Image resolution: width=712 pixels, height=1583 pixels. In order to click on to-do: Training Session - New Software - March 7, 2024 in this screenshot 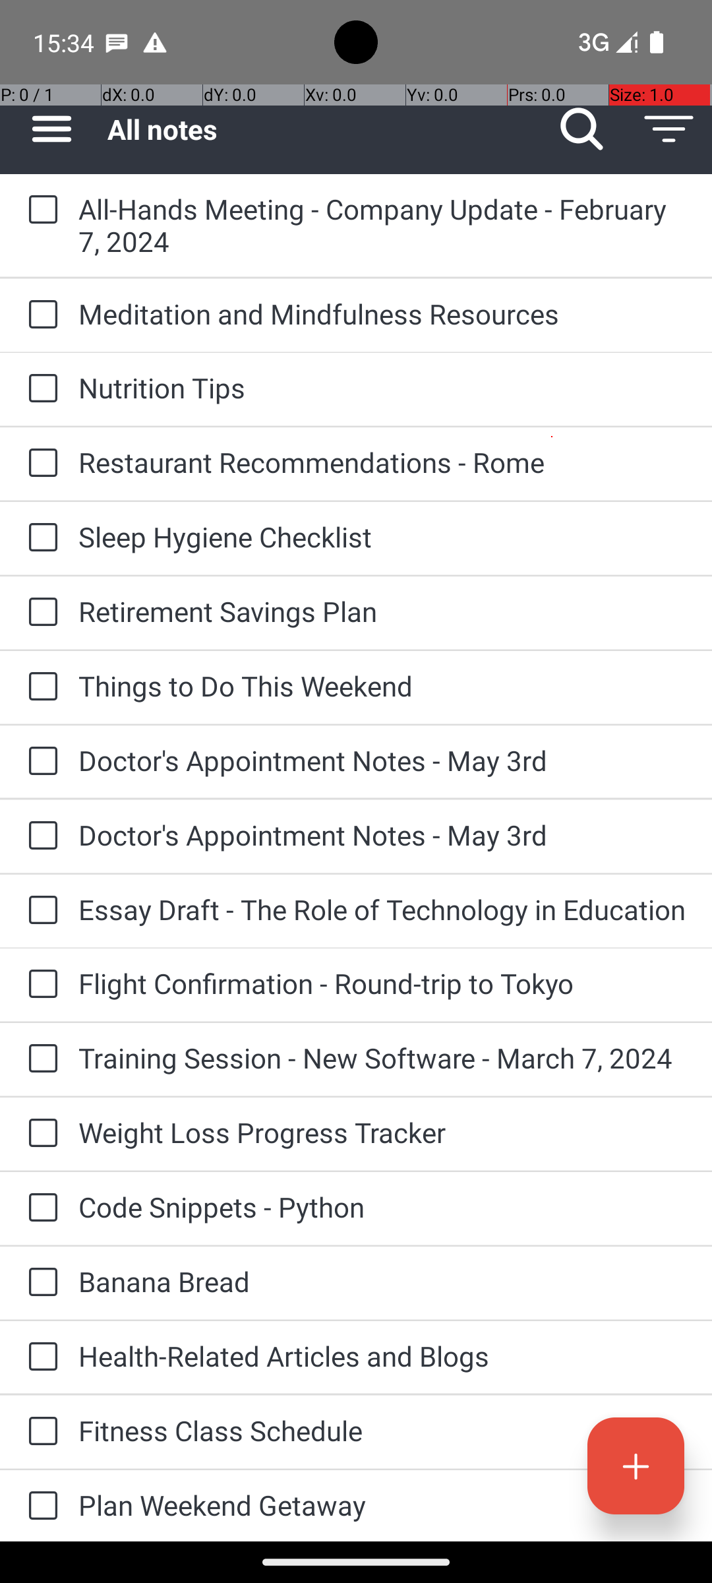, I will do `click(40, 1059)`.